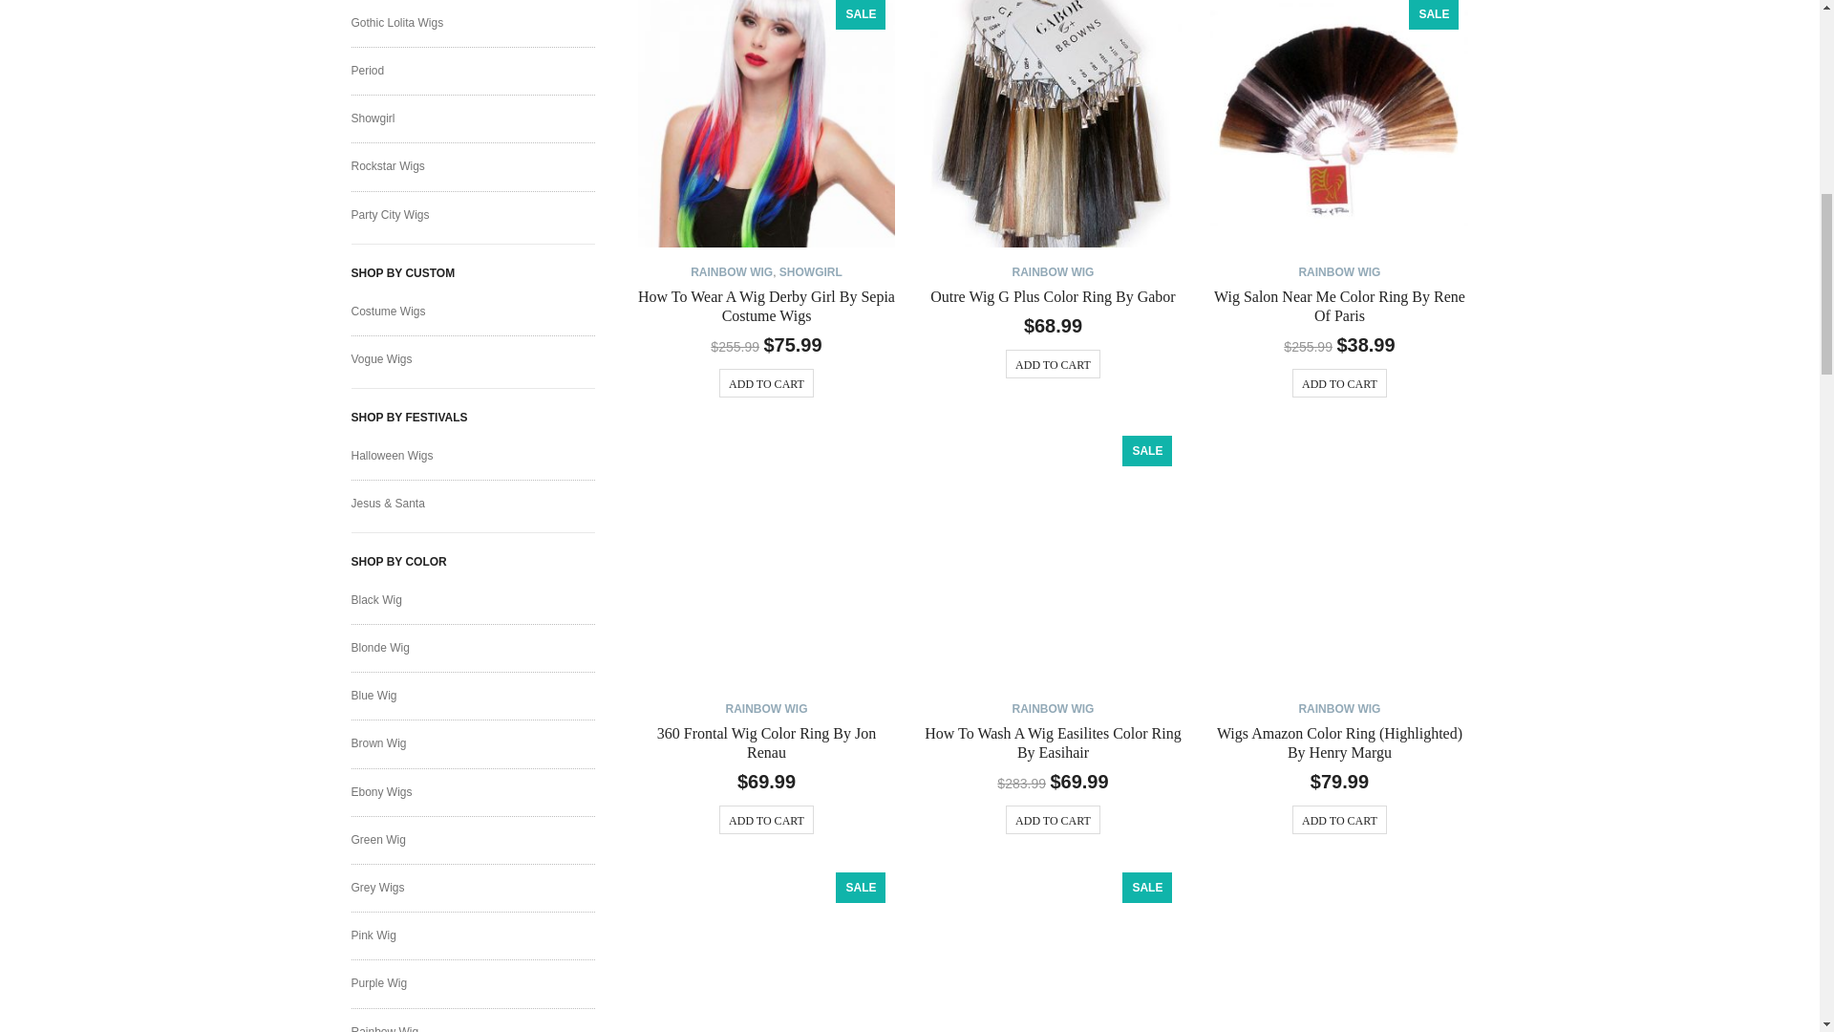 The image size is (1834, 1032). Describe the element at coordinates (1053, 296) in the screenshot. I see `Outre Wig G Plus Color Ring By Gabor` at that location.